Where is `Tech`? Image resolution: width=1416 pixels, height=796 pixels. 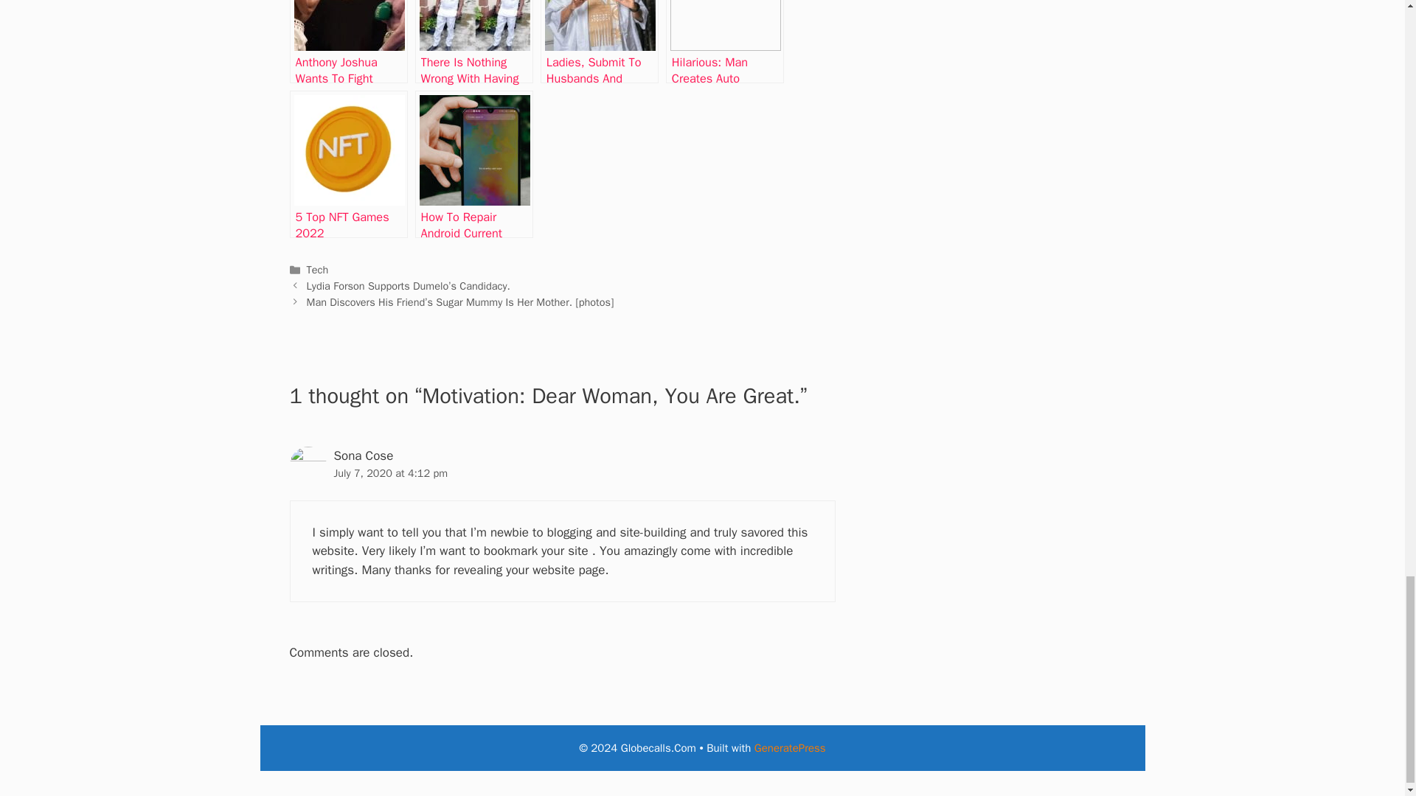 Tech is located at coordinates (317, 270).